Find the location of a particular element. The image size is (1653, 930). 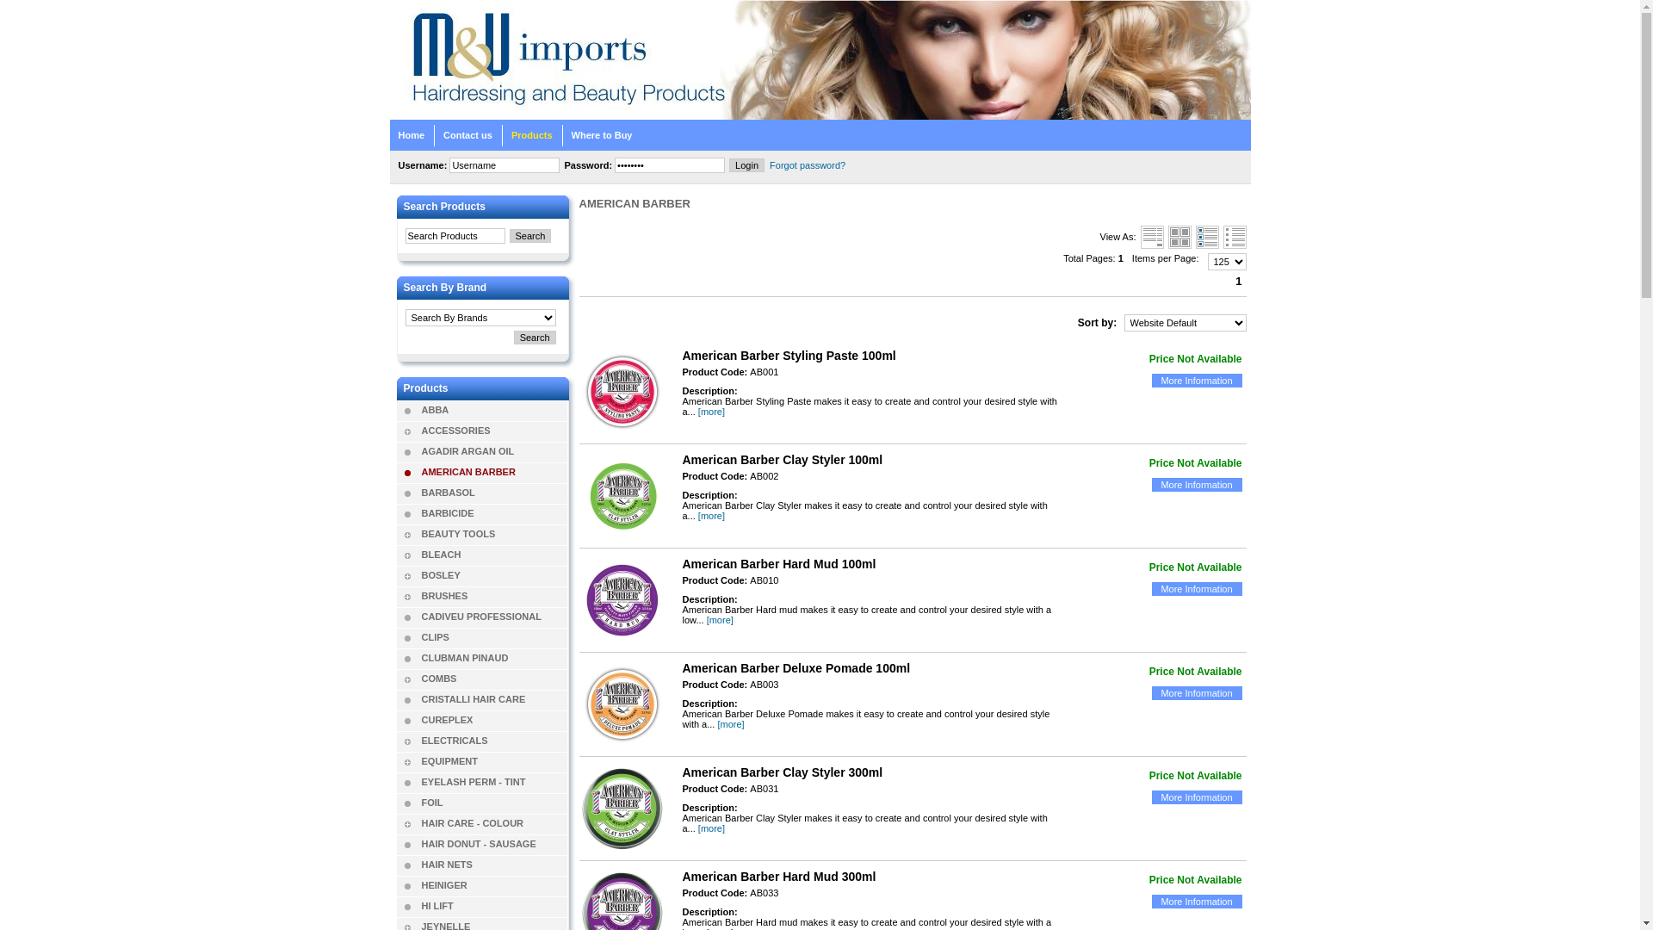

AGADIR ARGAN OIL is located at coordinates (494, 451).